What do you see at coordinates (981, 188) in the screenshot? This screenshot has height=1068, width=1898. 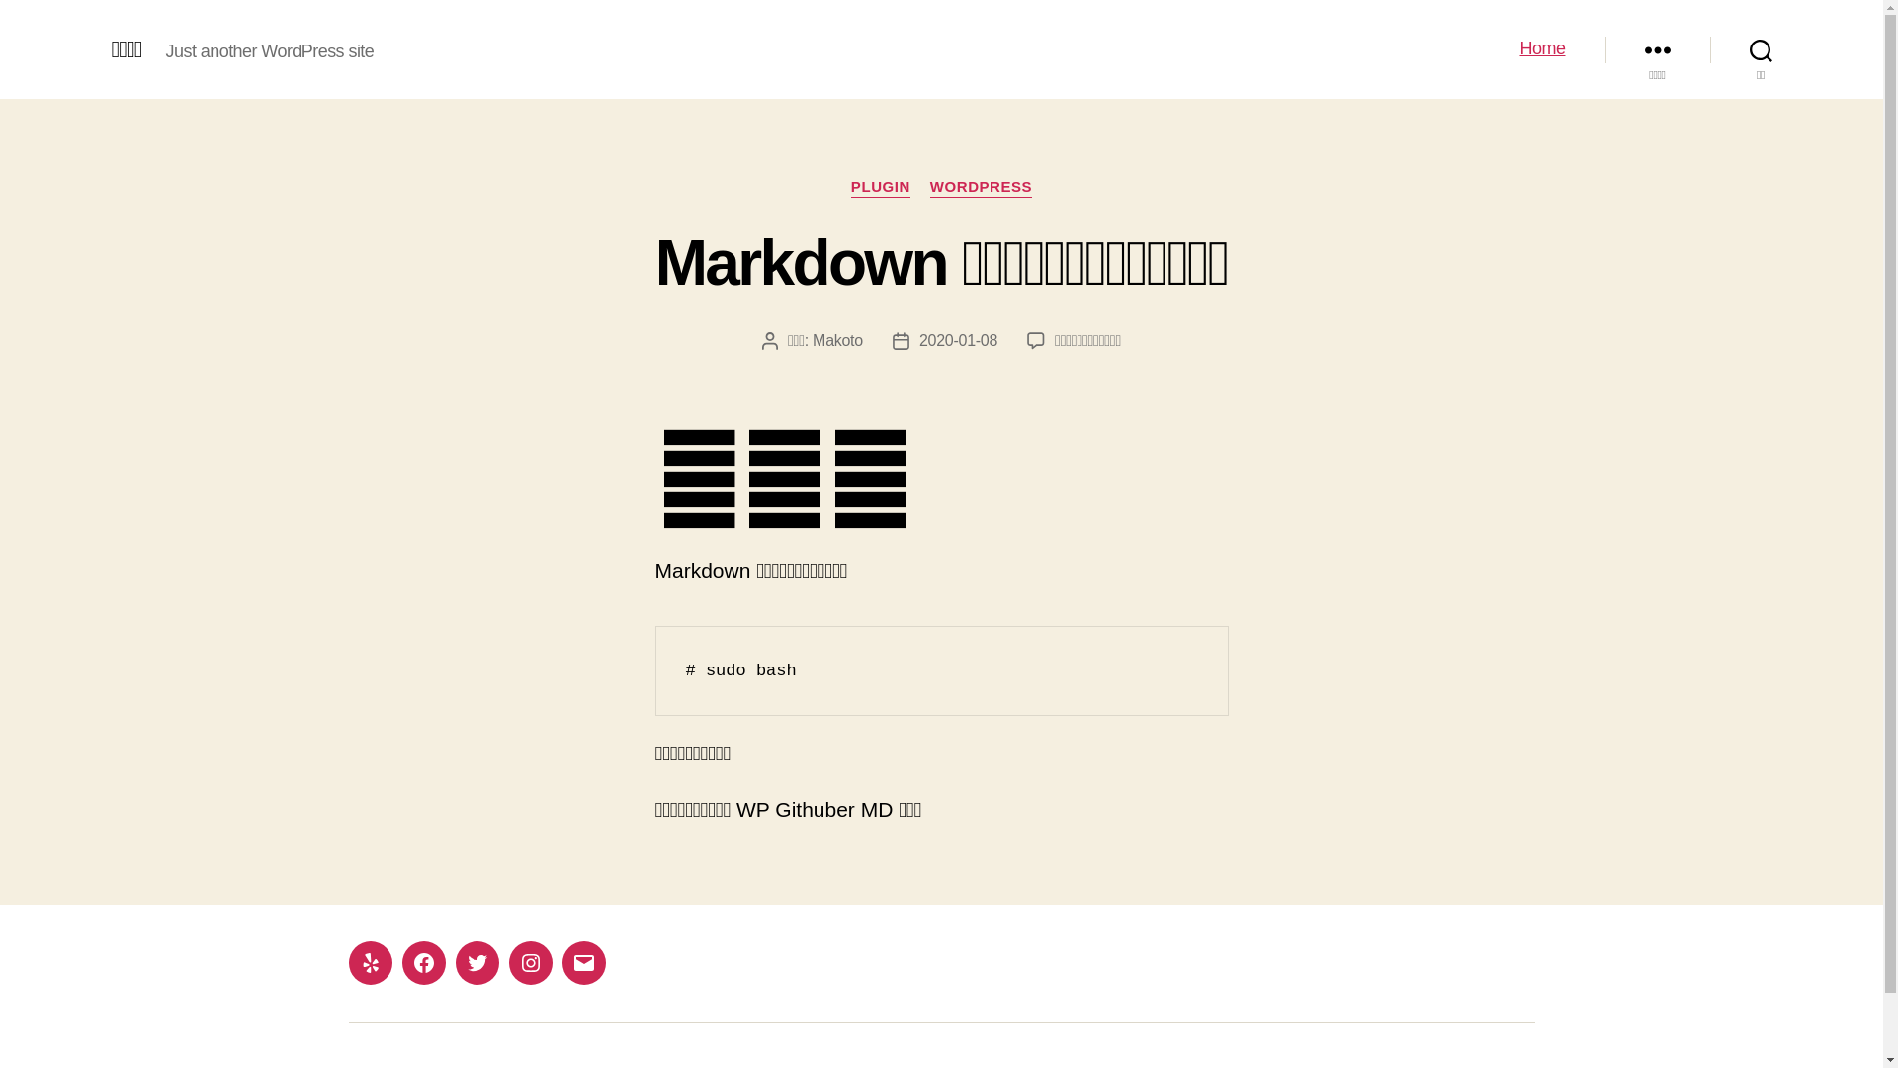 I see `WORDPRESS` at bounding box center [981, 188].